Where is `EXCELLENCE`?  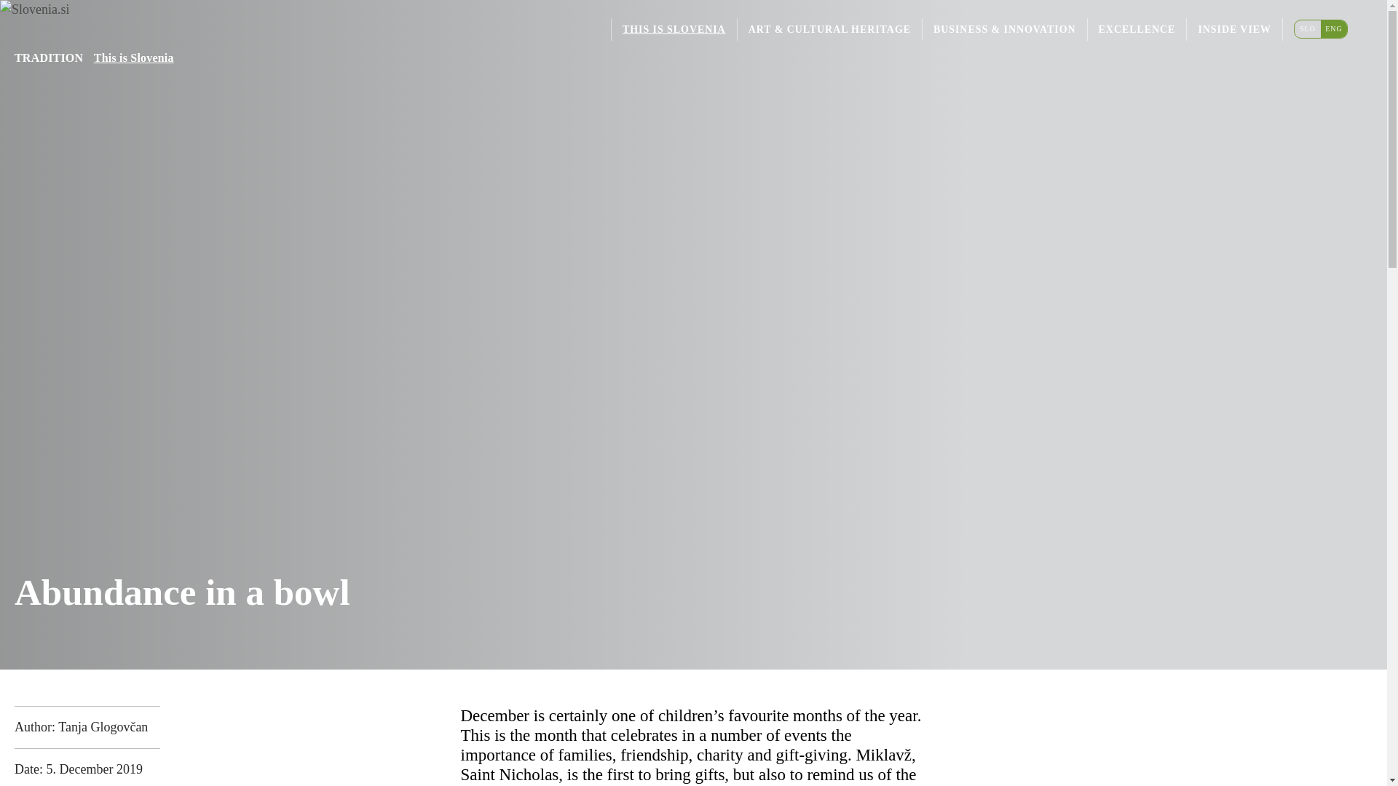 EXCELLENCE is located at coordinates (1137, 29).